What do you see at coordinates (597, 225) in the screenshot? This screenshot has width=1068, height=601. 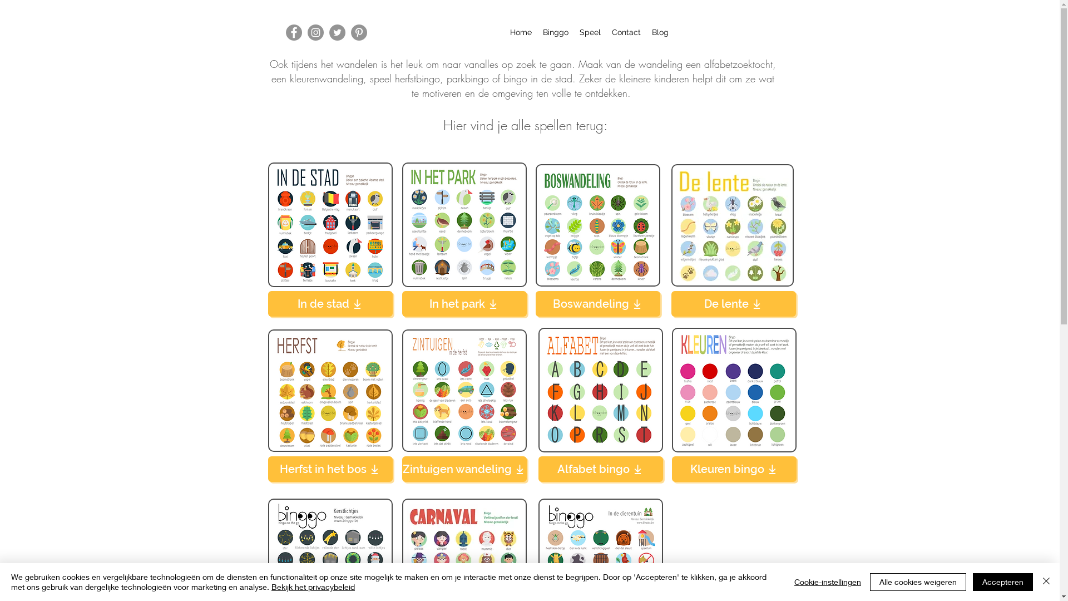 I see `ontdek planten en dieren tijdens een boswandeling` at bounding box center [597, 225].